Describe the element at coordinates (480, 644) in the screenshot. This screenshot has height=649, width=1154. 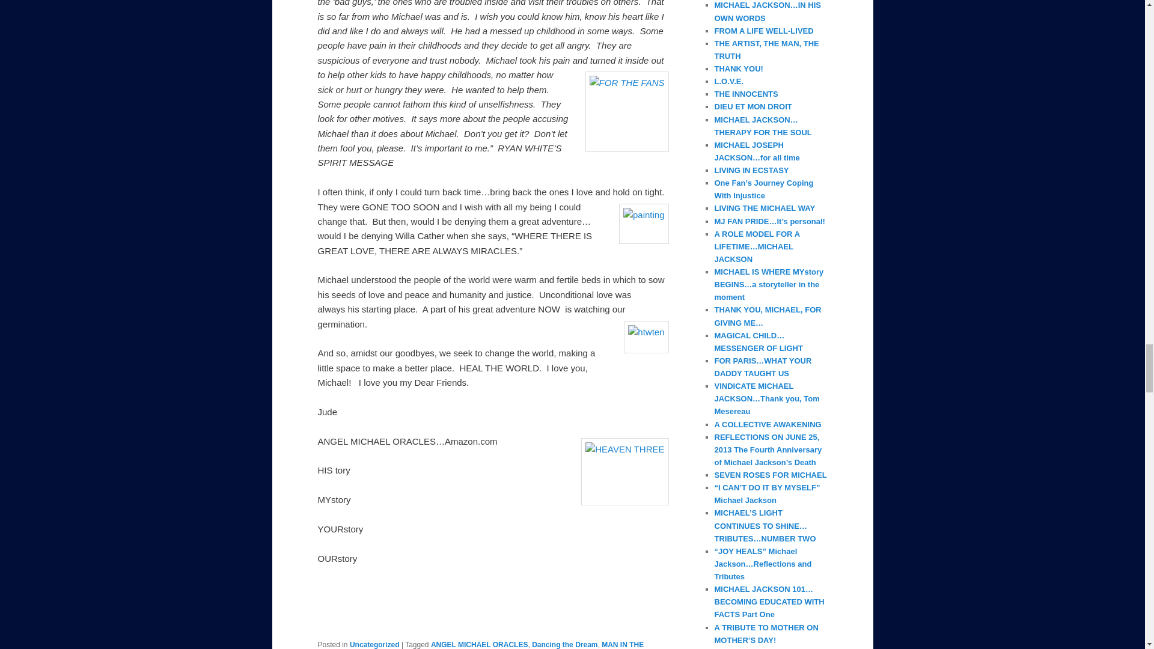
I see `ANGEL MICHAEL ORACLES` at that location.